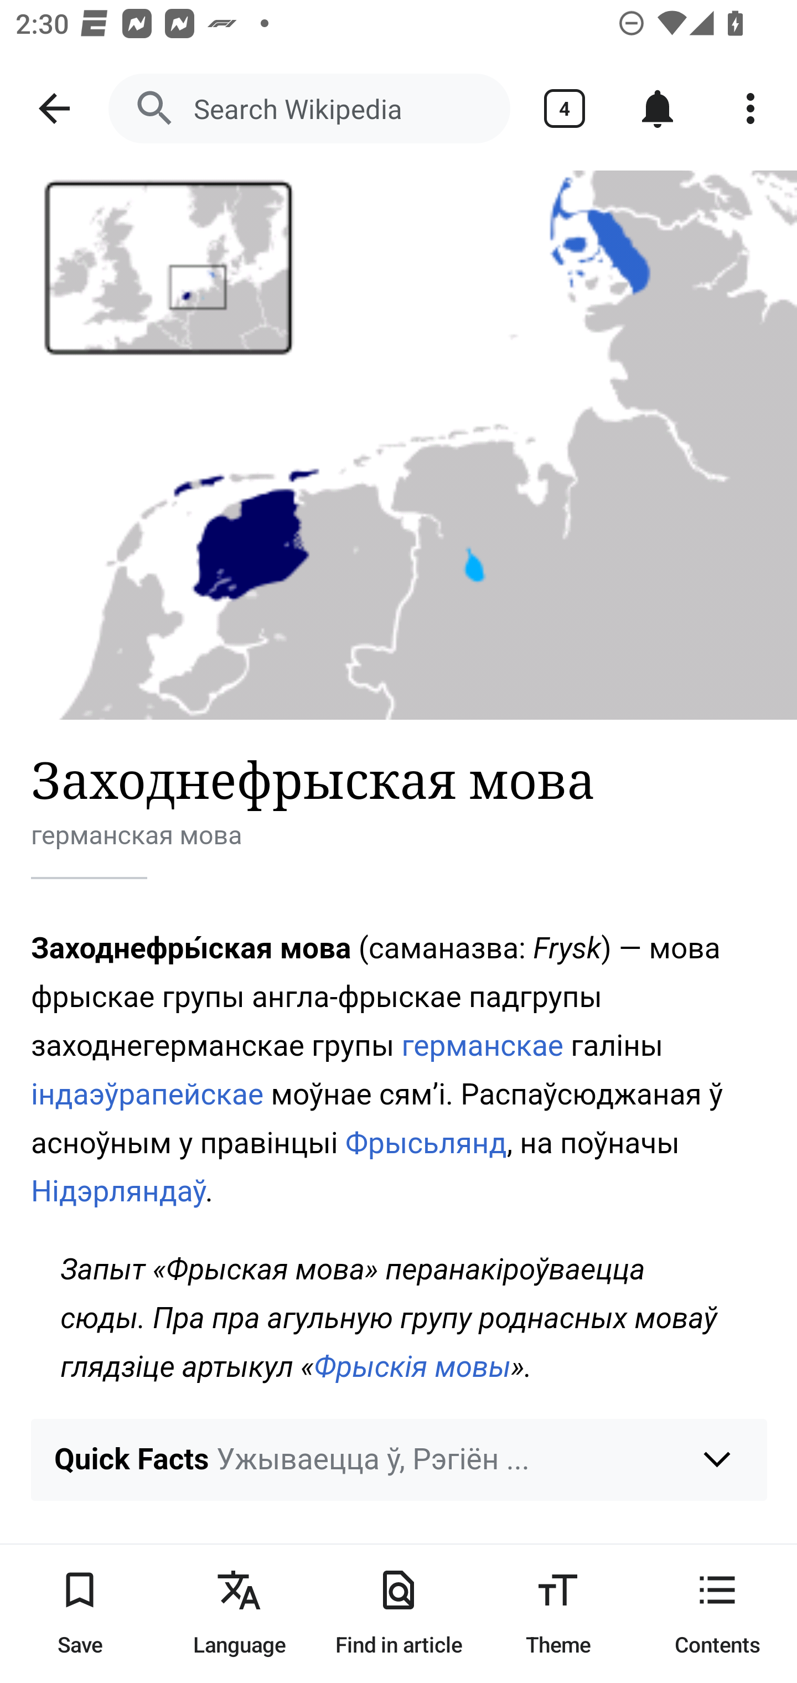 The height and width of the screenshot is (1683, 797). I want to click on Contents, so click(717, 1613).